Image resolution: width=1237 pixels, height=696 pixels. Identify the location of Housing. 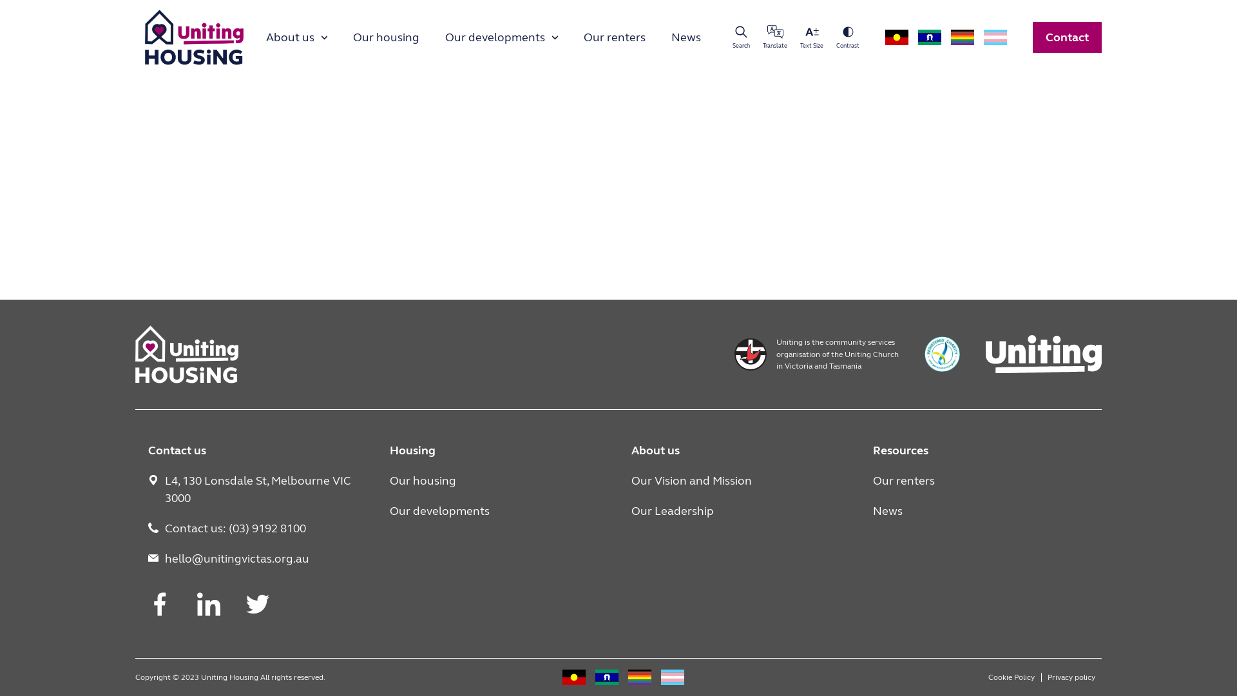
(497, 451).